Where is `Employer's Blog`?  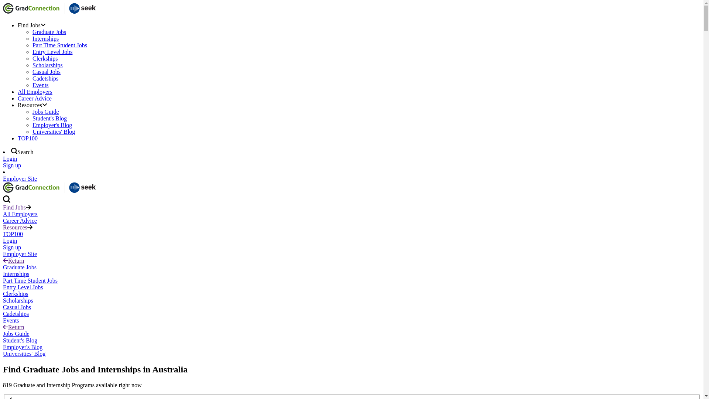 Employer's Blog is located at coordinates (23, 347).